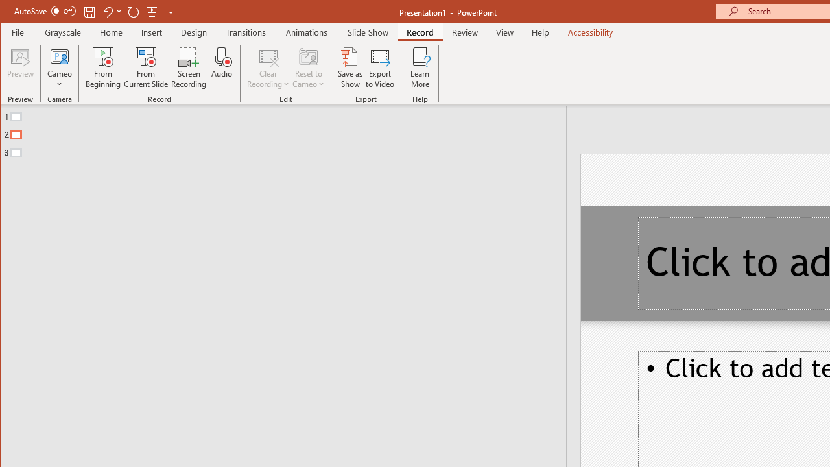 The image size is (830, 467). What do you see at coordinates (189, 67) in the screenshot?
I see `Screen Recording` at bounding box center [189, 67].